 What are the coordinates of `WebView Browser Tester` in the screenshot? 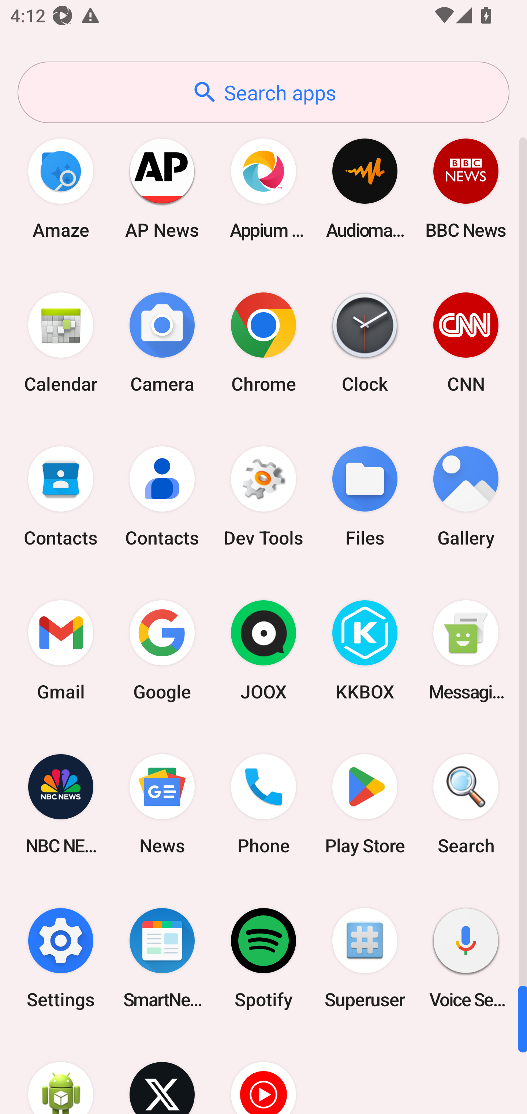 It's located at (61, 1074).